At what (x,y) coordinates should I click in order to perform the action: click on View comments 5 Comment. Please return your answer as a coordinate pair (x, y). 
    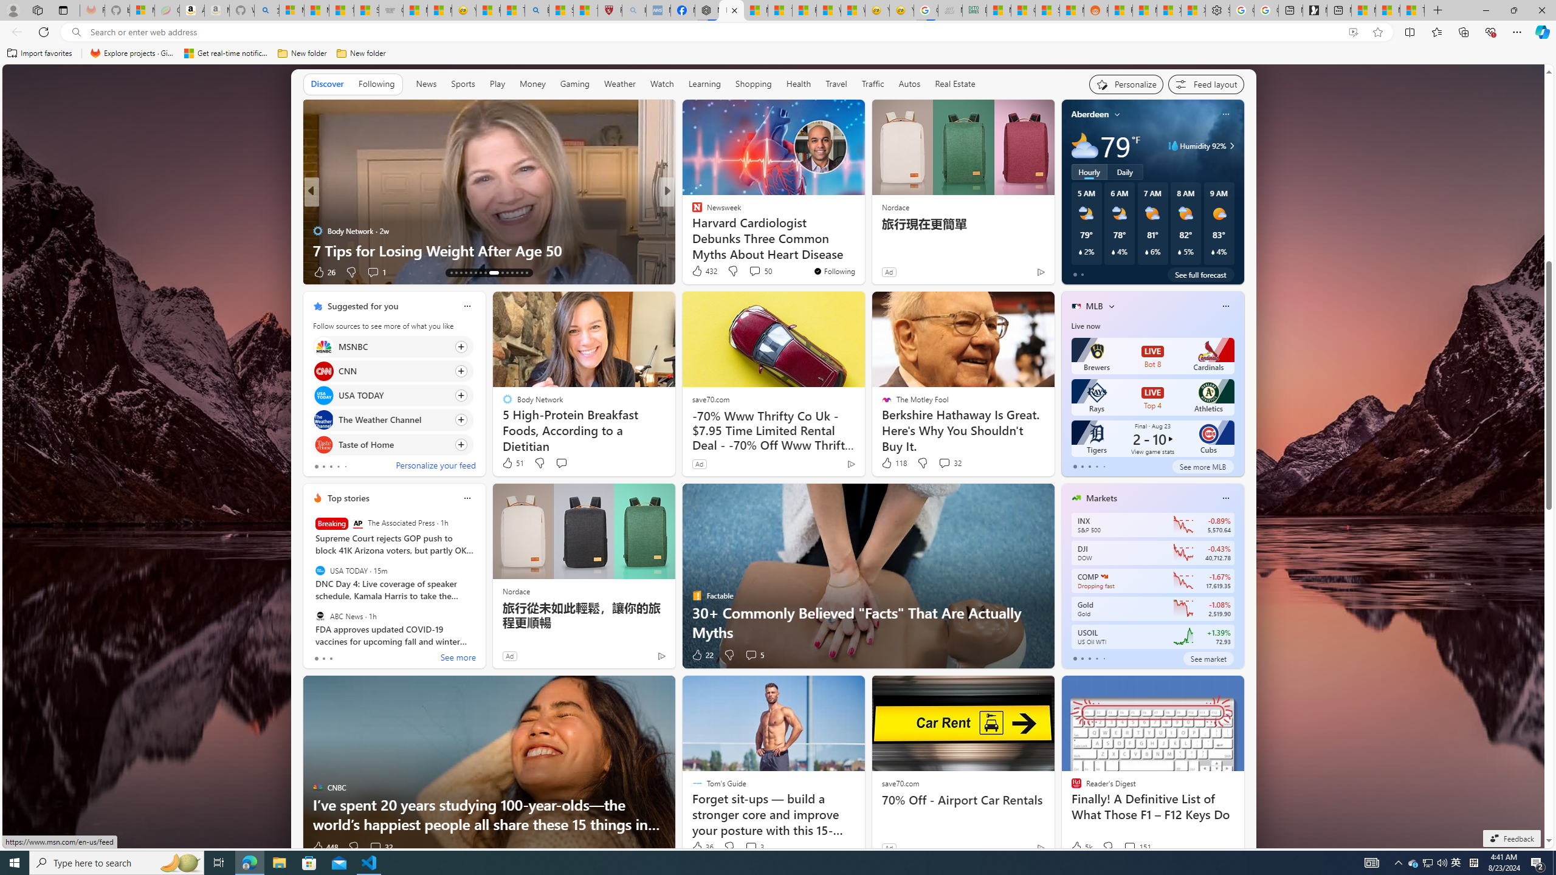
    Looking at the image, I should click on (754, 655).